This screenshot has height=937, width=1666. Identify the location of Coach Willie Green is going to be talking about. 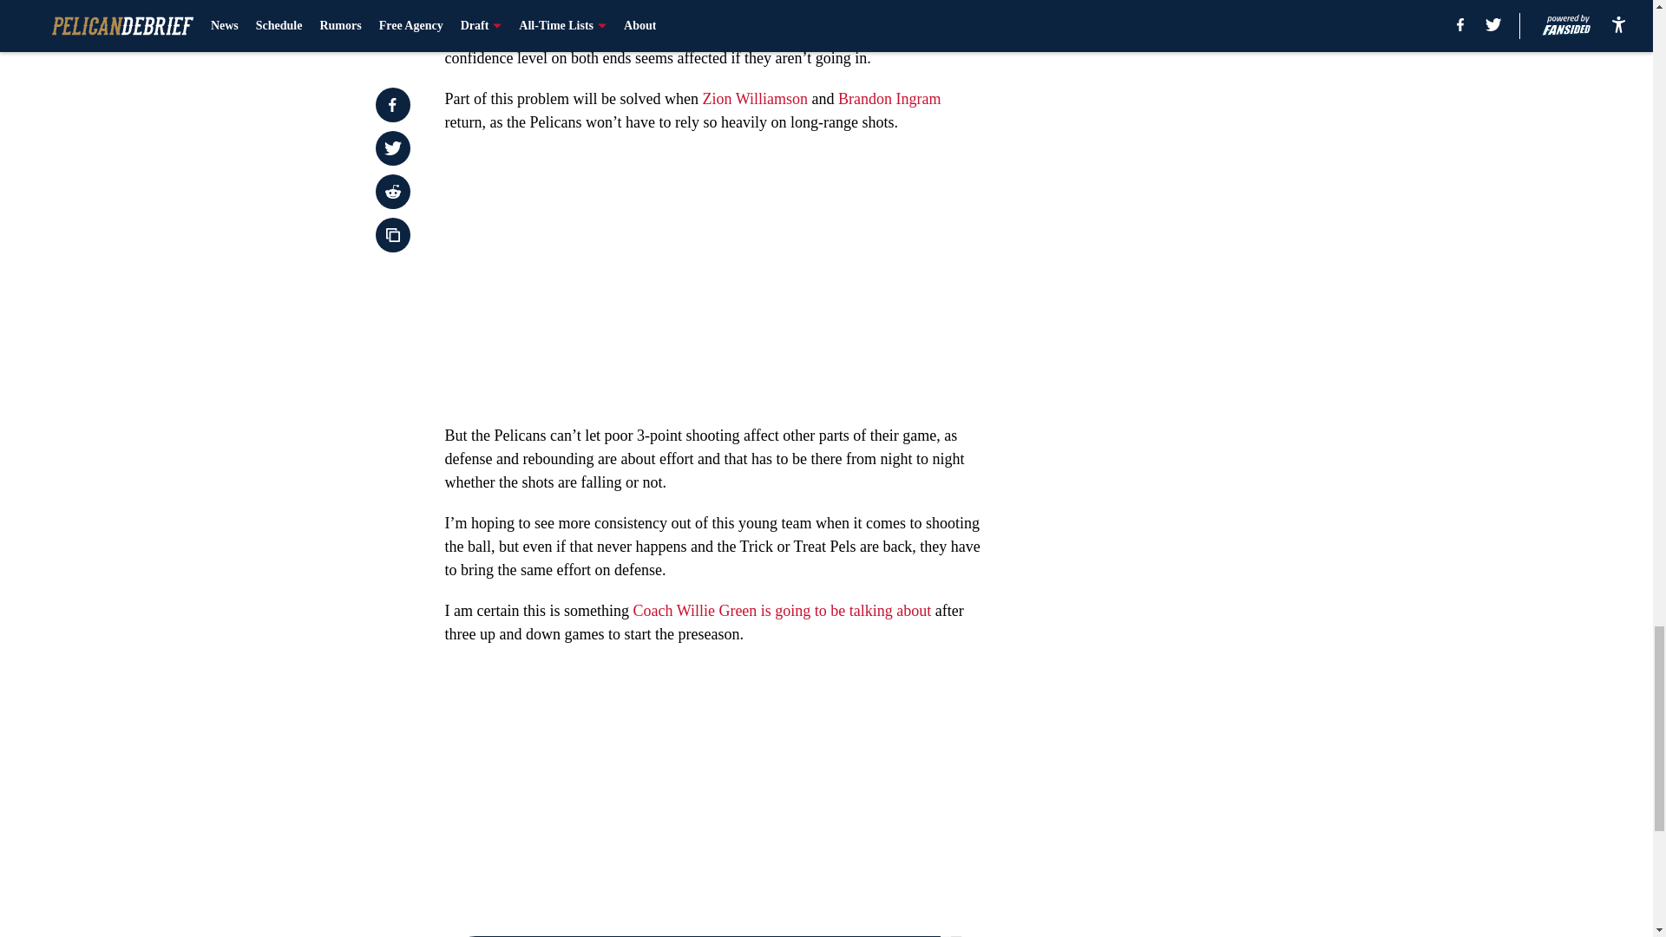
(782, 611).